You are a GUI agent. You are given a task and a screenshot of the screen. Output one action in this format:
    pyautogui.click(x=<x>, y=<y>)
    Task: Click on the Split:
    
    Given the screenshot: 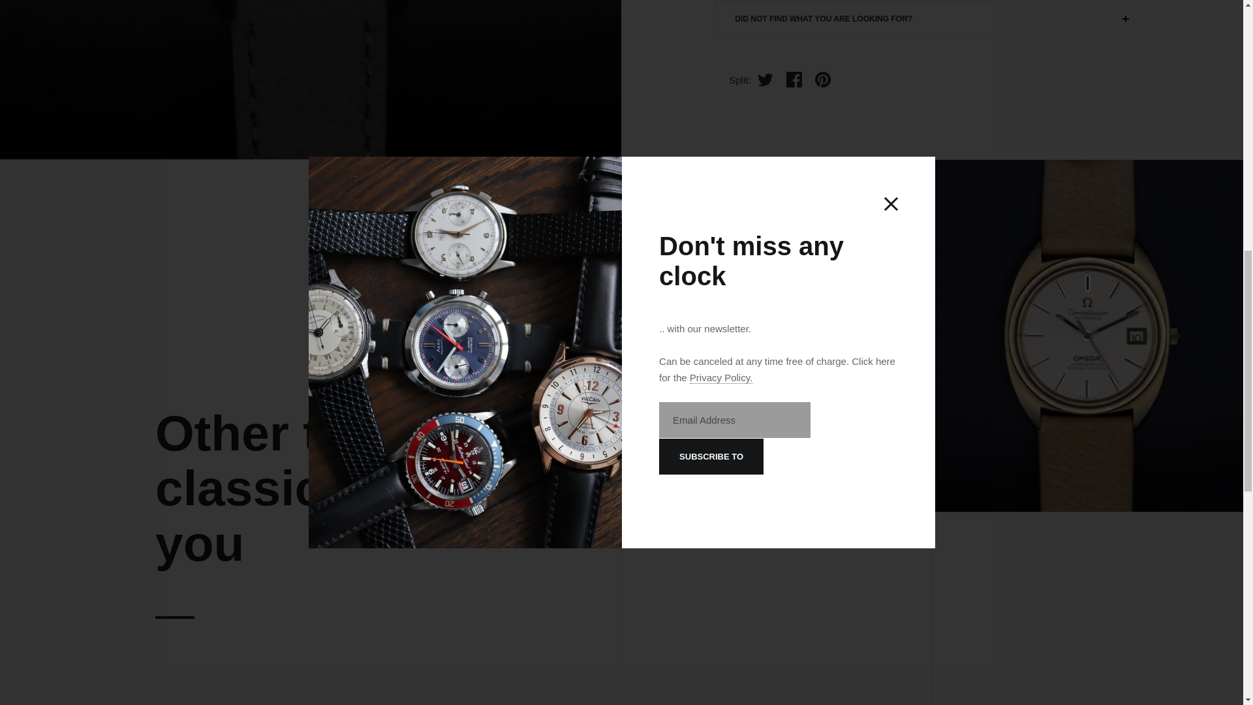 What is the action you would take?
    pyautogui.click(x=736, y=80)
    